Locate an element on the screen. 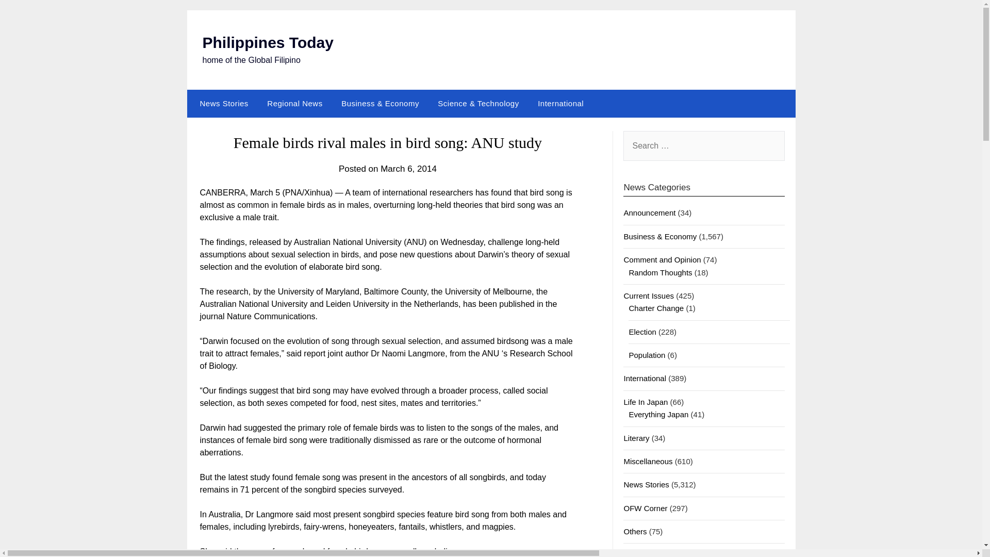 The width and height of the screenshot is (990, 557). Announcement is located at coordinates (649, 212).